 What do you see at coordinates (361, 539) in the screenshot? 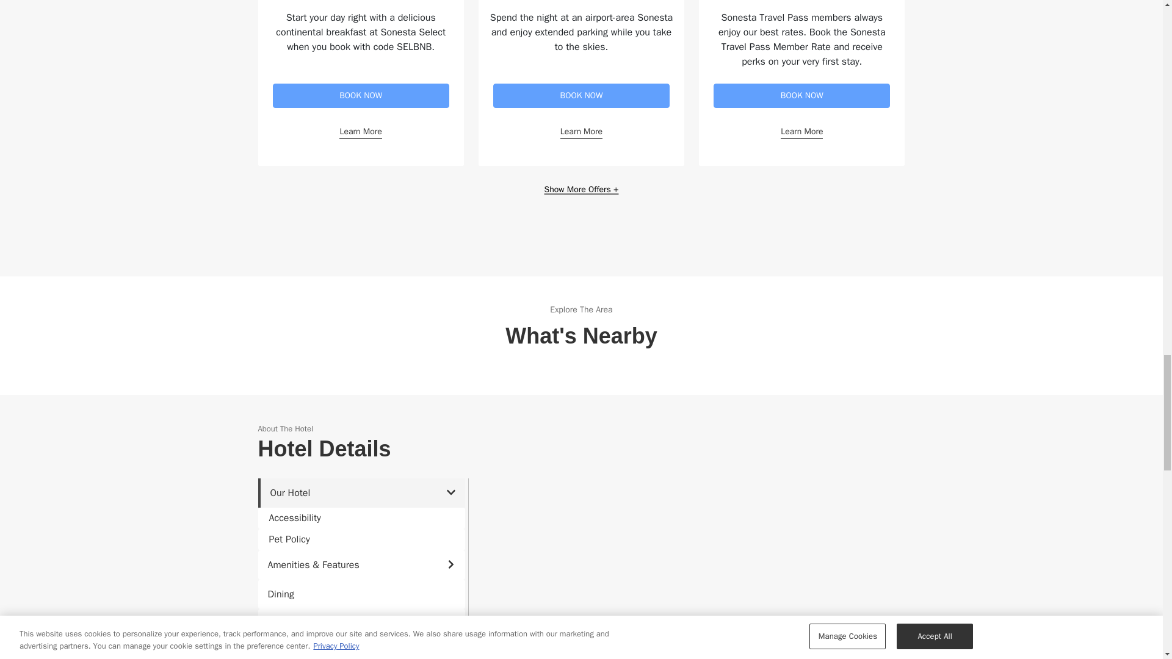
I see `Pet Policy` at bounding box center [361, 539].